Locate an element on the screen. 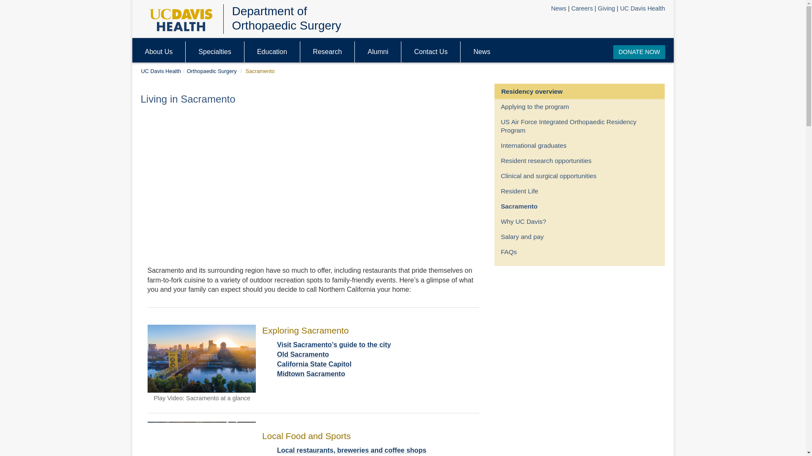 The height and width of the screenshot is (456, 812). Giving is located at coordinates (606, 8).